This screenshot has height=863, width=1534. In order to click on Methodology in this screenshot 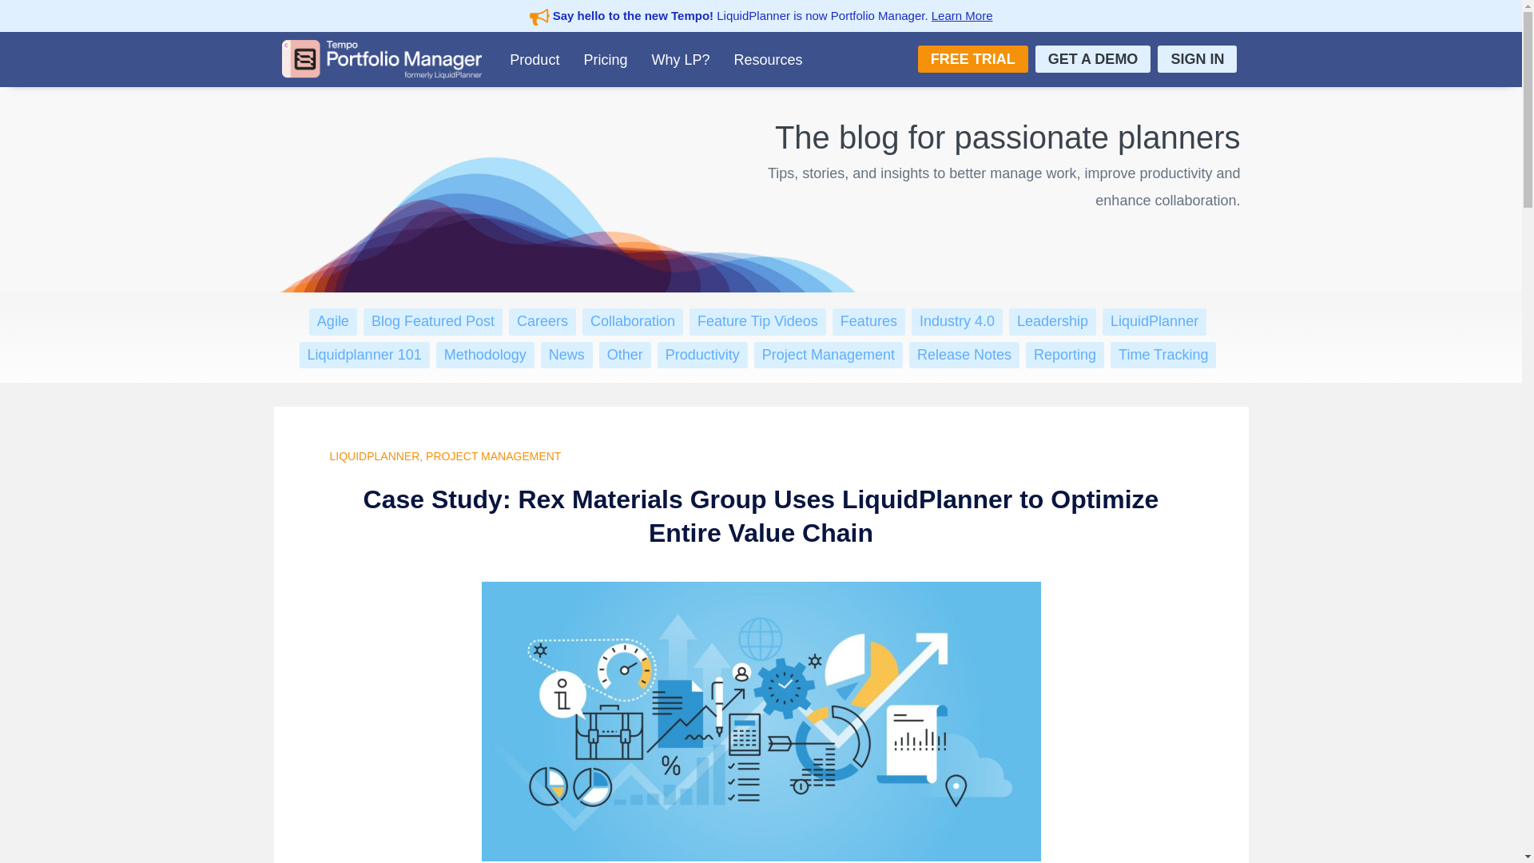, I will do `click(485, 355)`.